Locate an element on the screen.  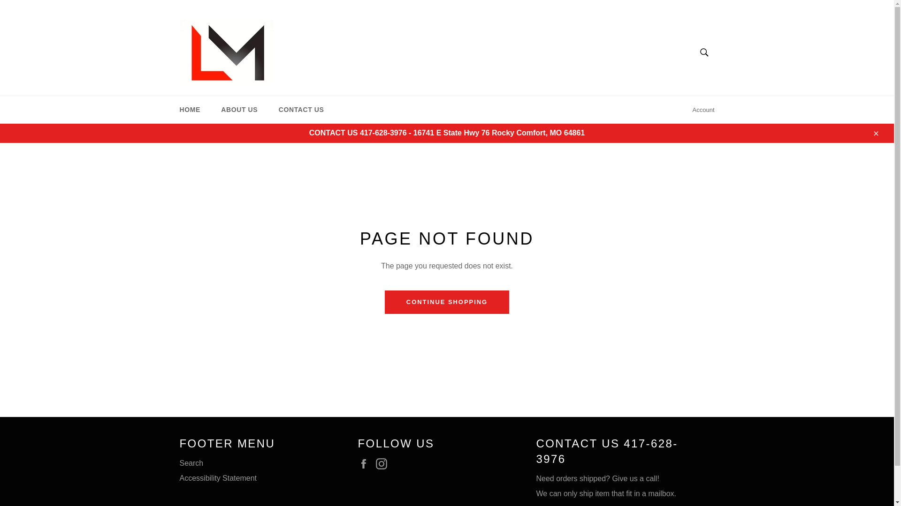
Facebook is located at coordinates (366, 464).